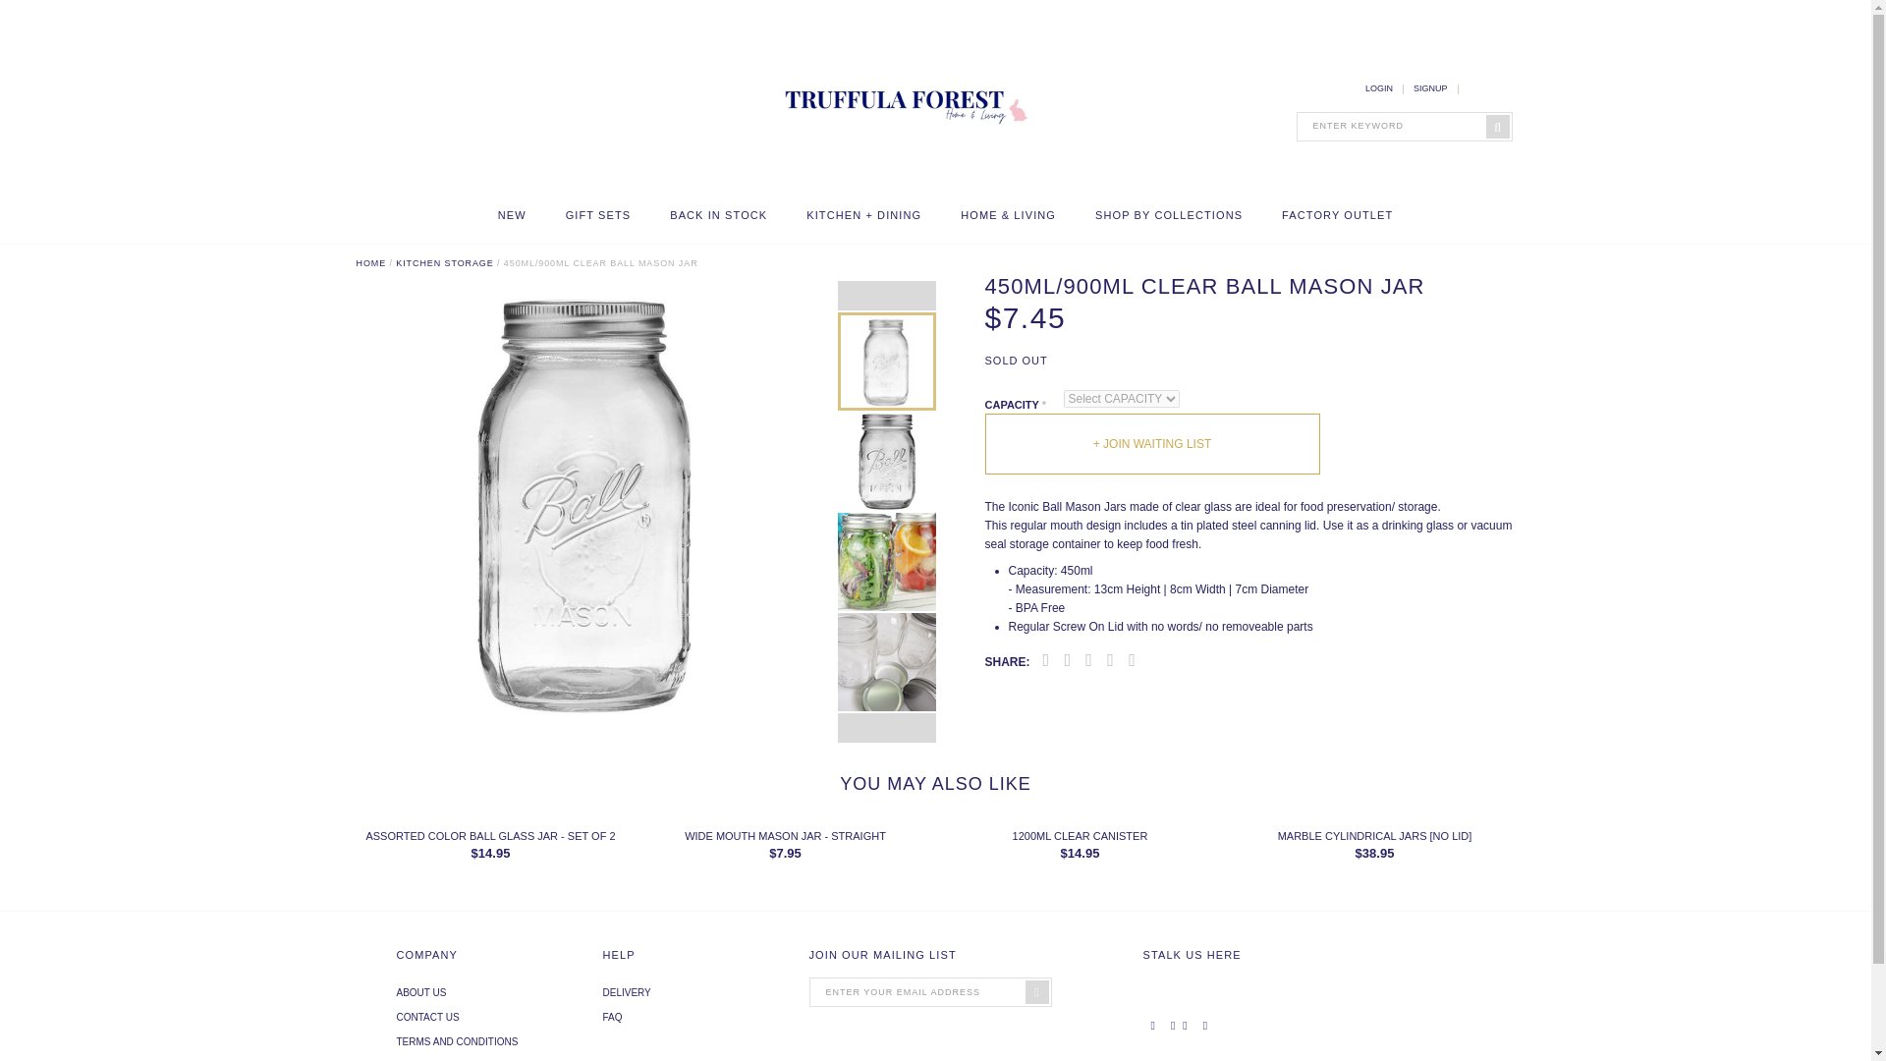 The height and width of the screenshot is (1061, 1886). I want to click on BACK IN STOCK, so click(718, 214).